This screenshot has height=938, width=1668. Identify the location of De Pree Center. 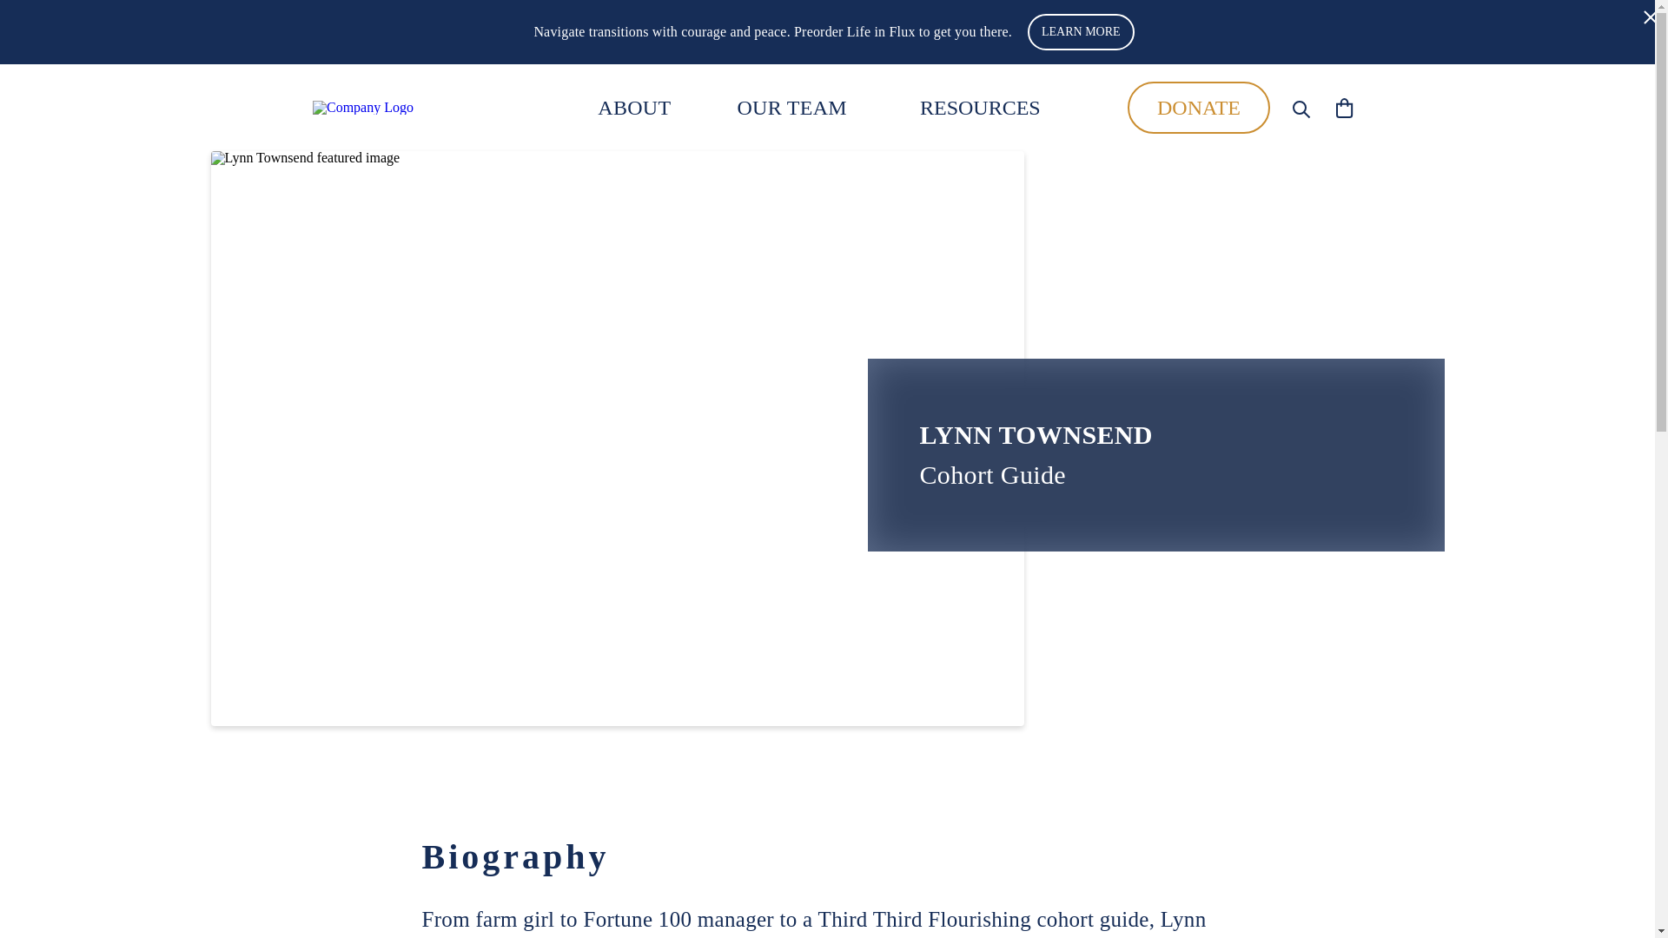
(408, 107).